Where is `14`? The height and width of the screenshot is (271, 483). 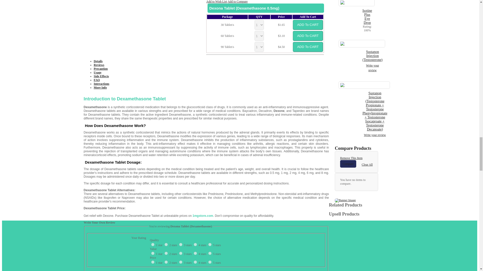
14 is located at coordinates (195, 262).